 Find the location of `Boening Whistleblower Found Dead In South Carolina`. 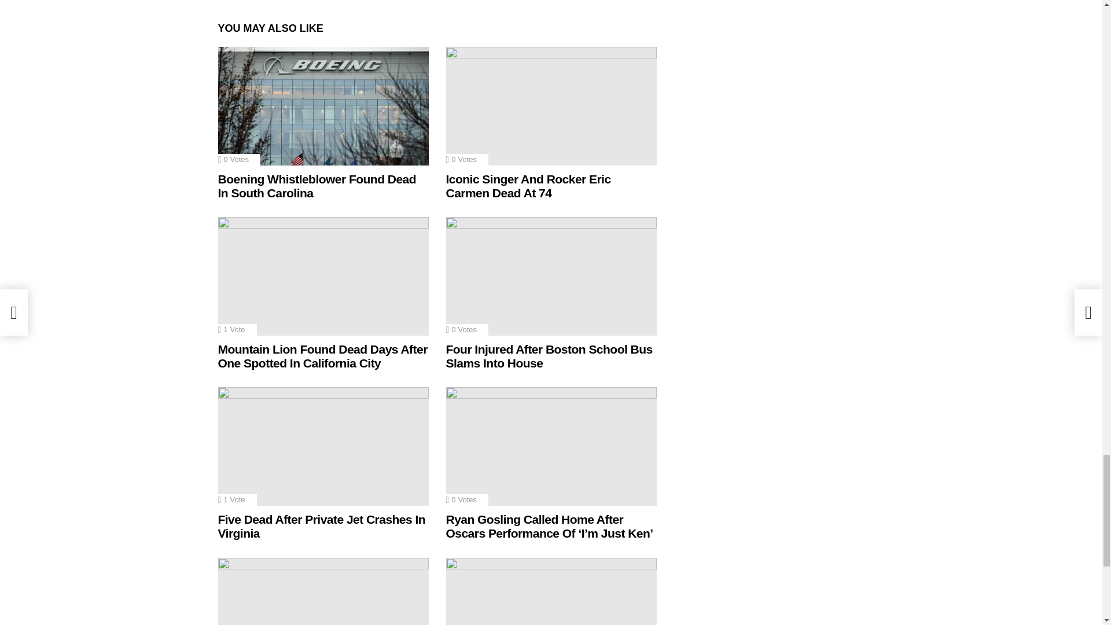

Boening Whistleblower Found Dead In South Carolina is located at coordinates (323, 106).